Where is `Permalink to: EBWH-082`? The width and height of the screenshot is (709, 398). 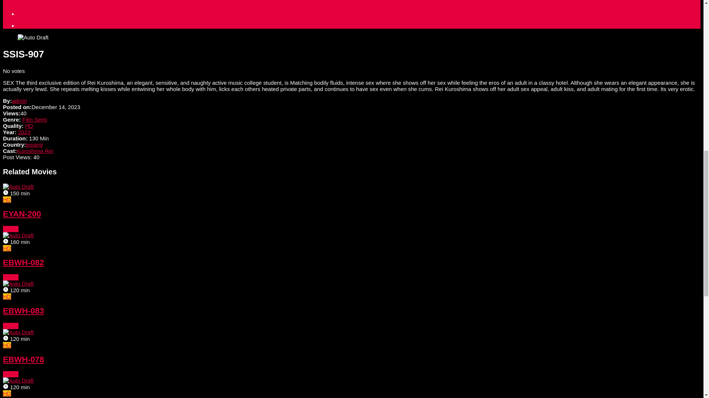 Permalink to: EBWH-082 is located at coordinates (18, 235).